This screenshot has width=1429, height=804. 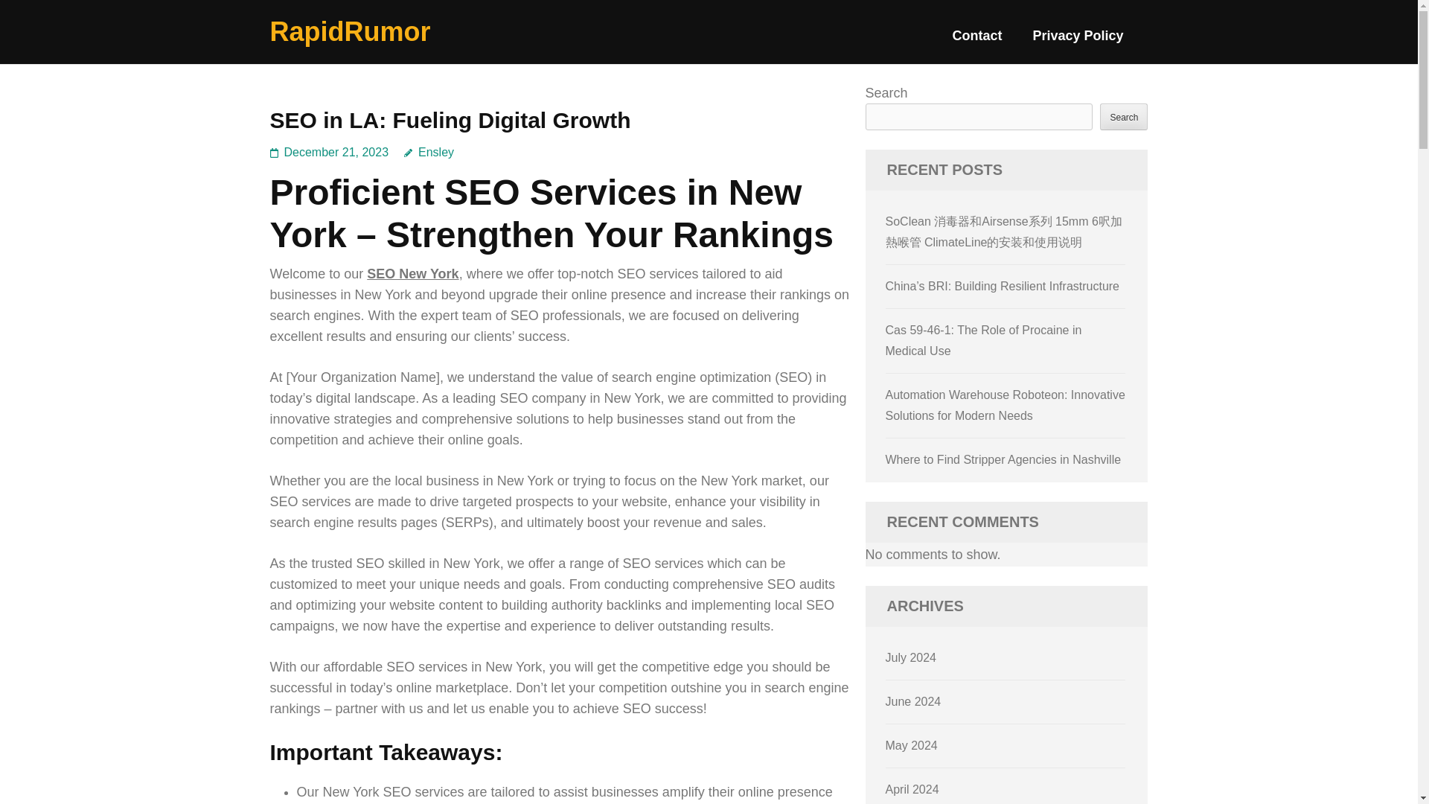 I want to click on April 2024, so click(x=912, y=789).